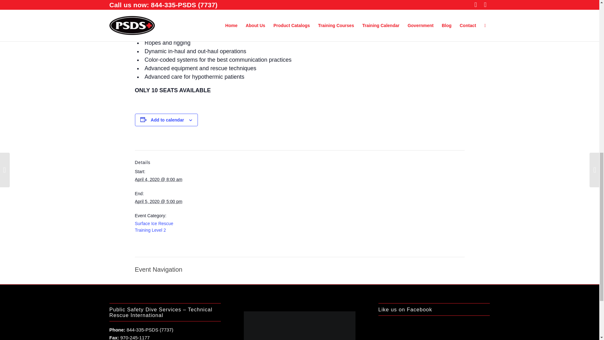  I want to click on Add to calendar, so click(167, 120).